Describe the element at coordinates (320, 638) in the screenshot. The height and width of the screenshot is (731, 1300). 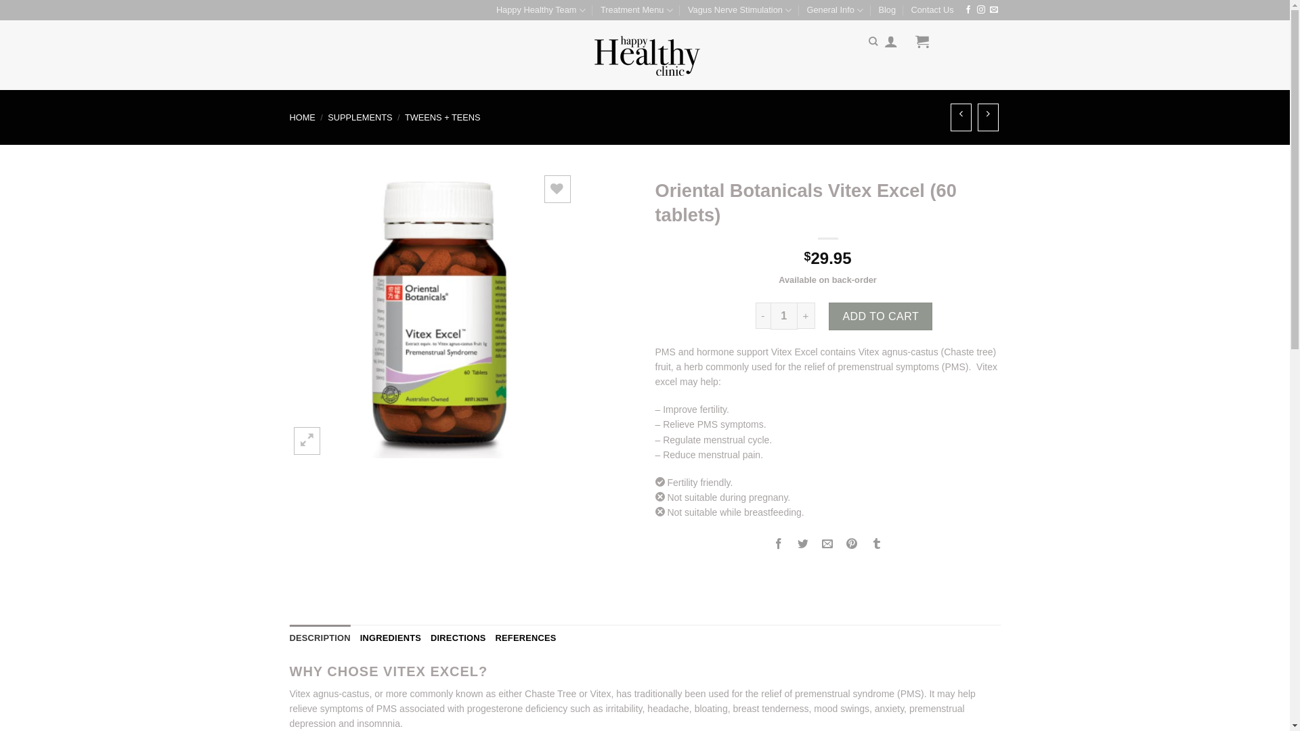
I see `DESCRIPTION` at that location.